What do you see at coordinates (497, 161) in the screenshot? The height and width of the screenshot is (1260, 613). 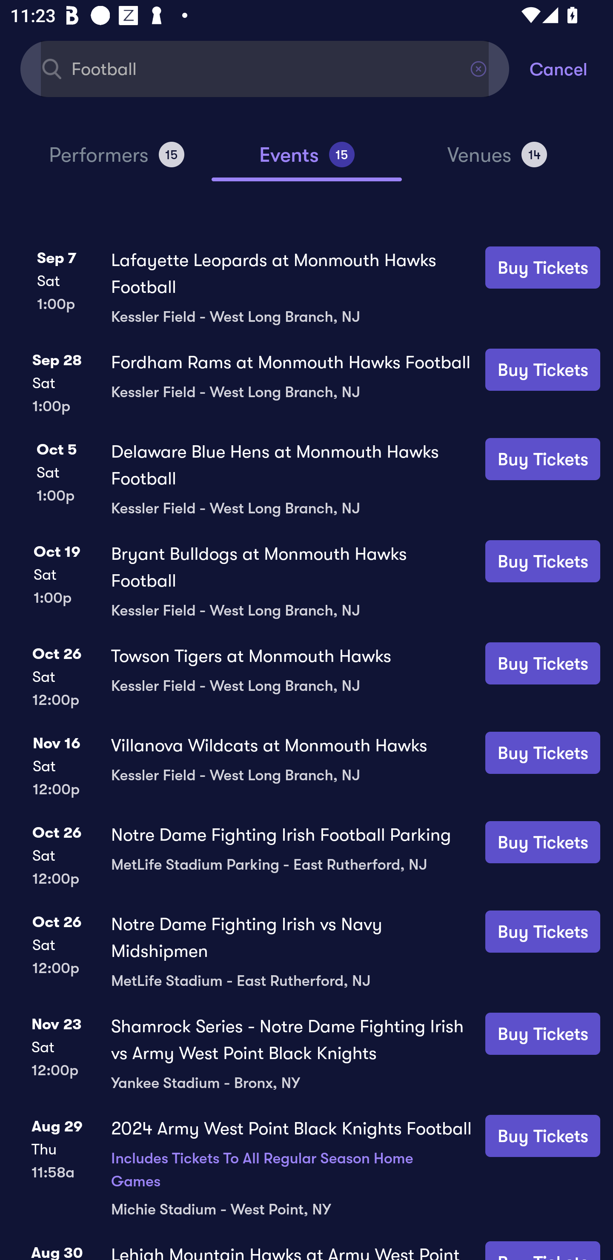 I see `Venues 14` at bounding box center [497, 161].